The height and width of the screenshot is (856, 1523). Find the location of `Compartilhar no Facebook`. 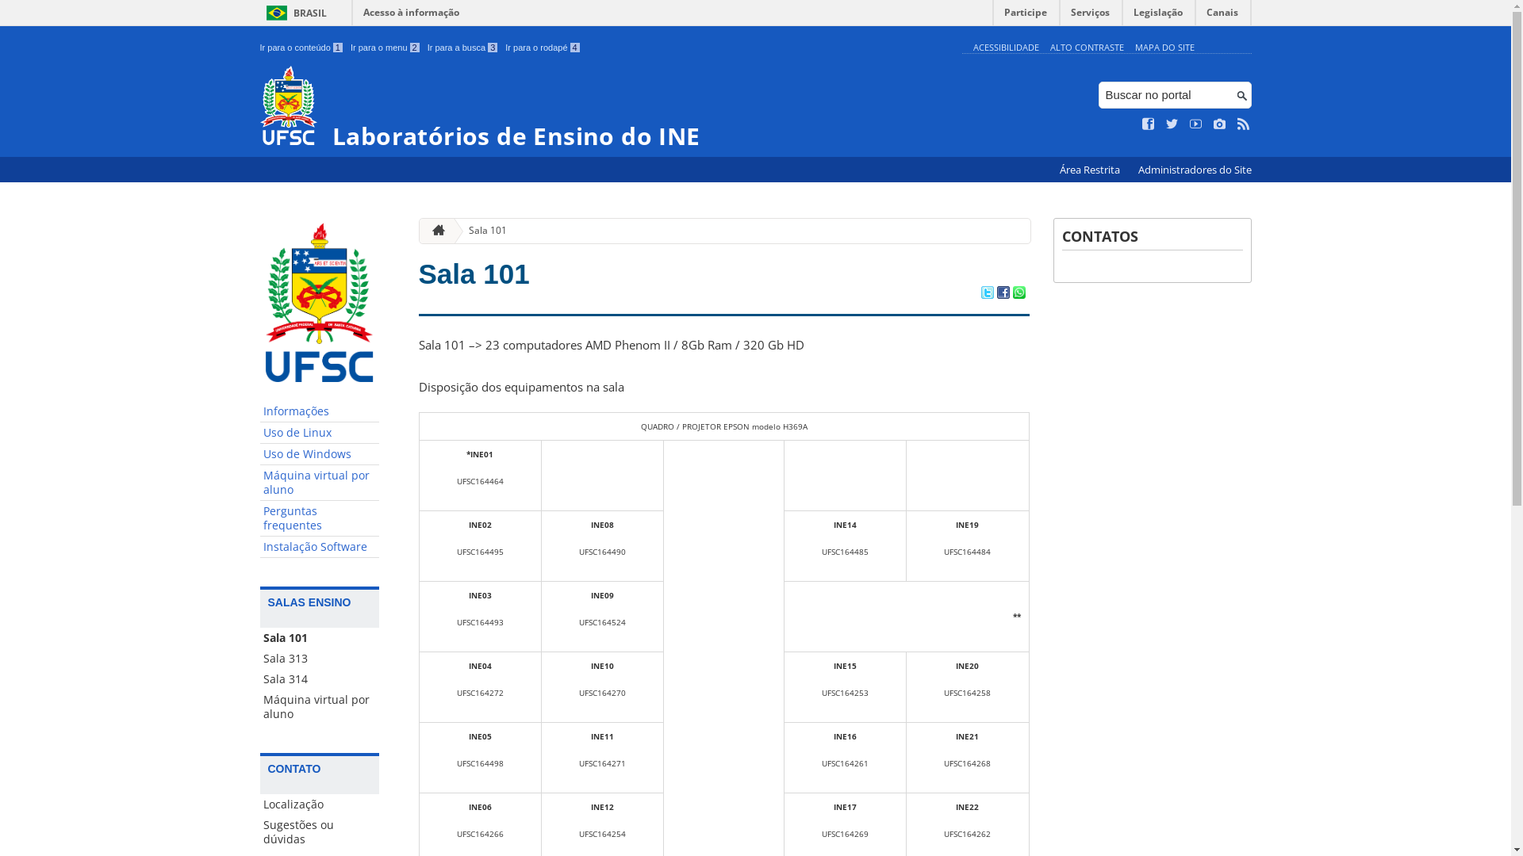

Compartilhar no Facebook is located at coordinates (1003, 294).